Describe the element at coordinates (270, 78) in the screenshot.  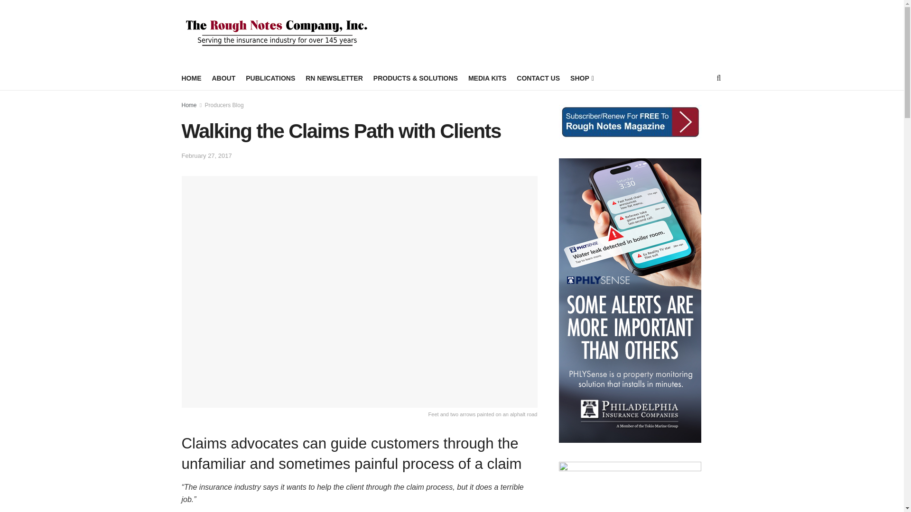
I see `PUBLICATIONS` at that location.